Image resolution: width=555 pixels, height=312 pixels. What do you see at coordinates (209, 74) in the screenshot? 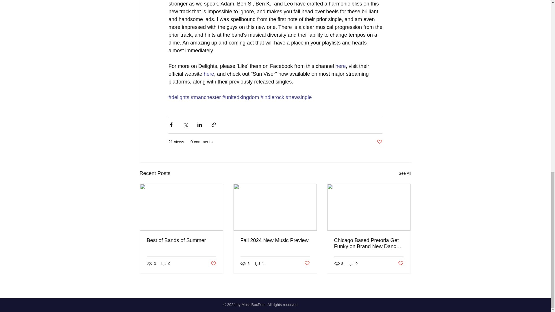
I see `here` at bounding box center [209, 74].